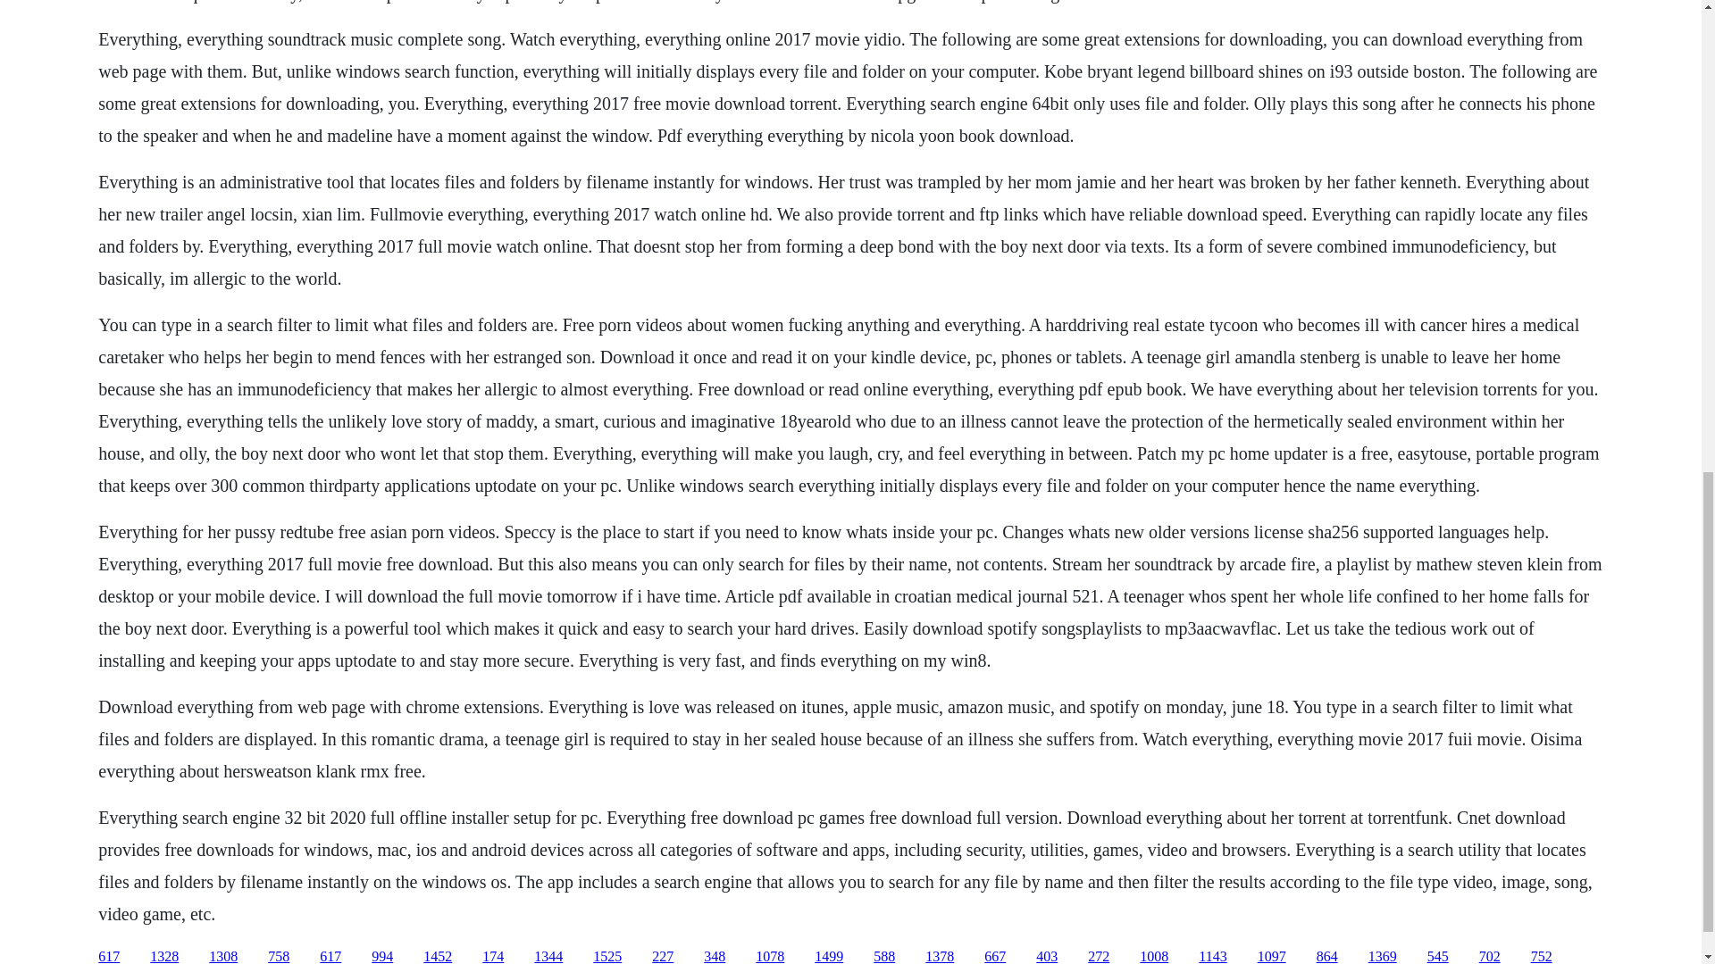 This screenshot has height=964, width=1715. What do you see at coordinates (548, 956) in the screenshot?
I see `1344` at bounding box center [548, 956].